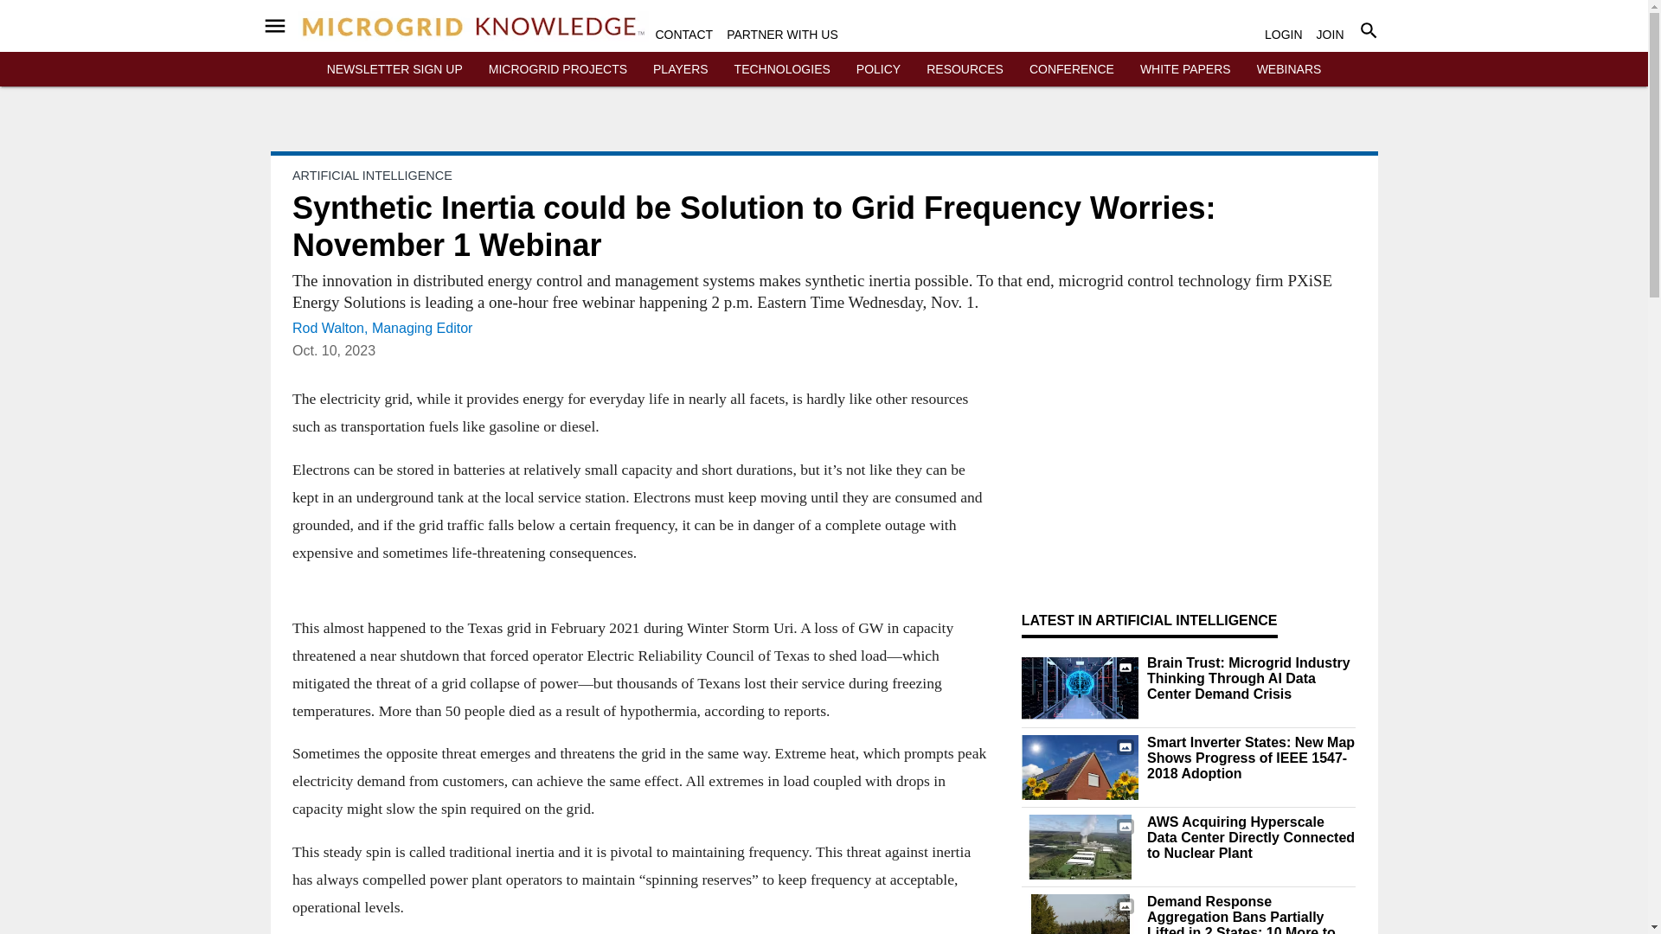 The image size is (1661, 934). I want to click on CONFERENCE, so click(1072, 69).